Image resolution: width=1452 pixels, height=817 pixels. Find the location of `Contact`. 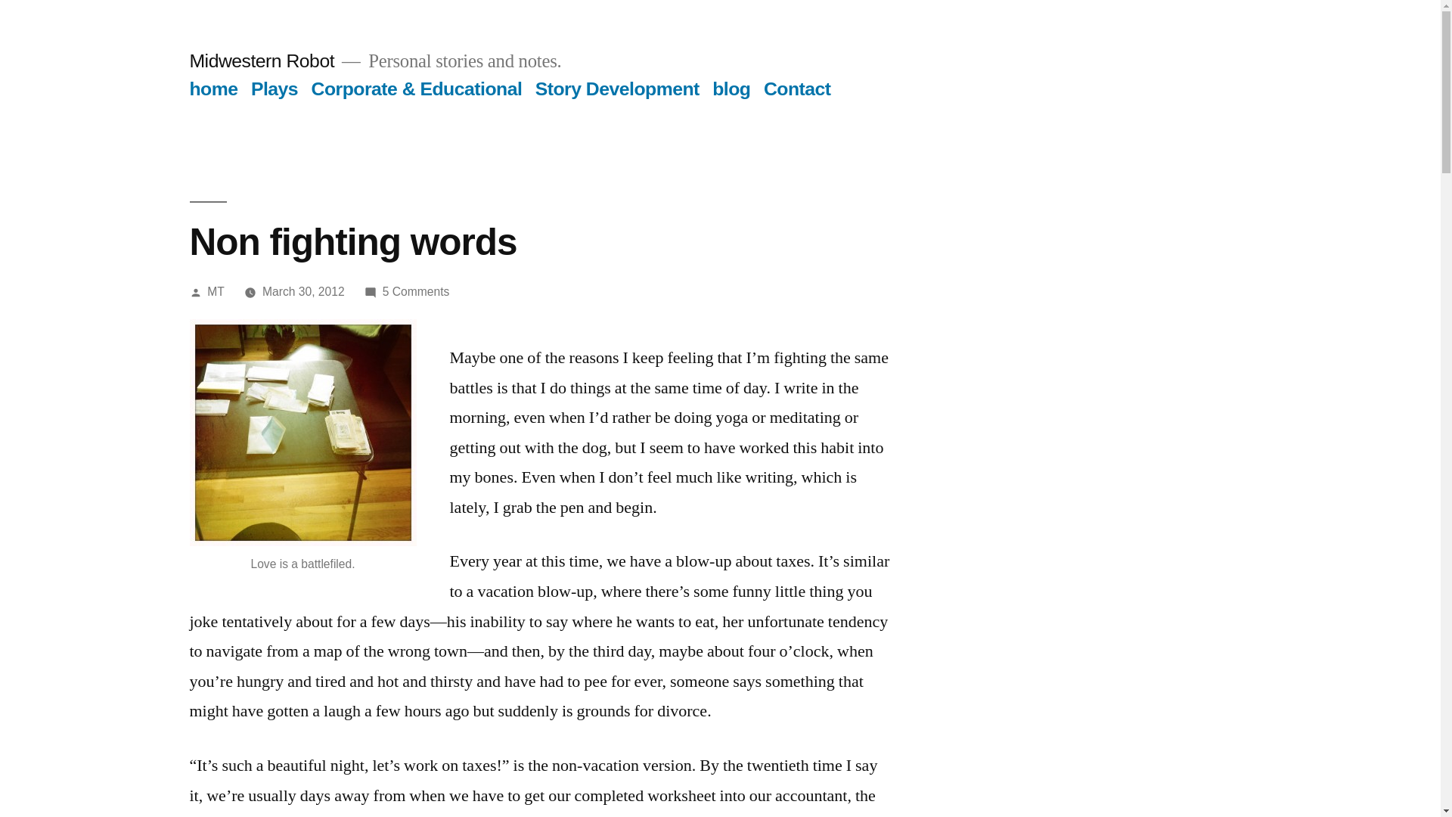

Contact is located at coordinates (731, 88).